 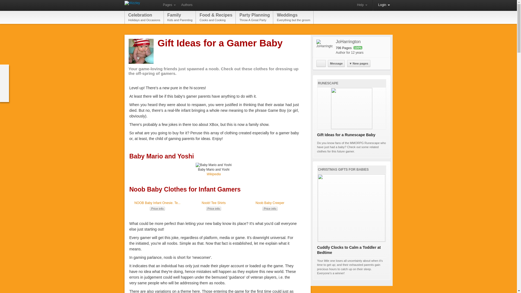 I want to click on NOOB Baby Infant Onesie. Te..., so click(x=293, y=17).